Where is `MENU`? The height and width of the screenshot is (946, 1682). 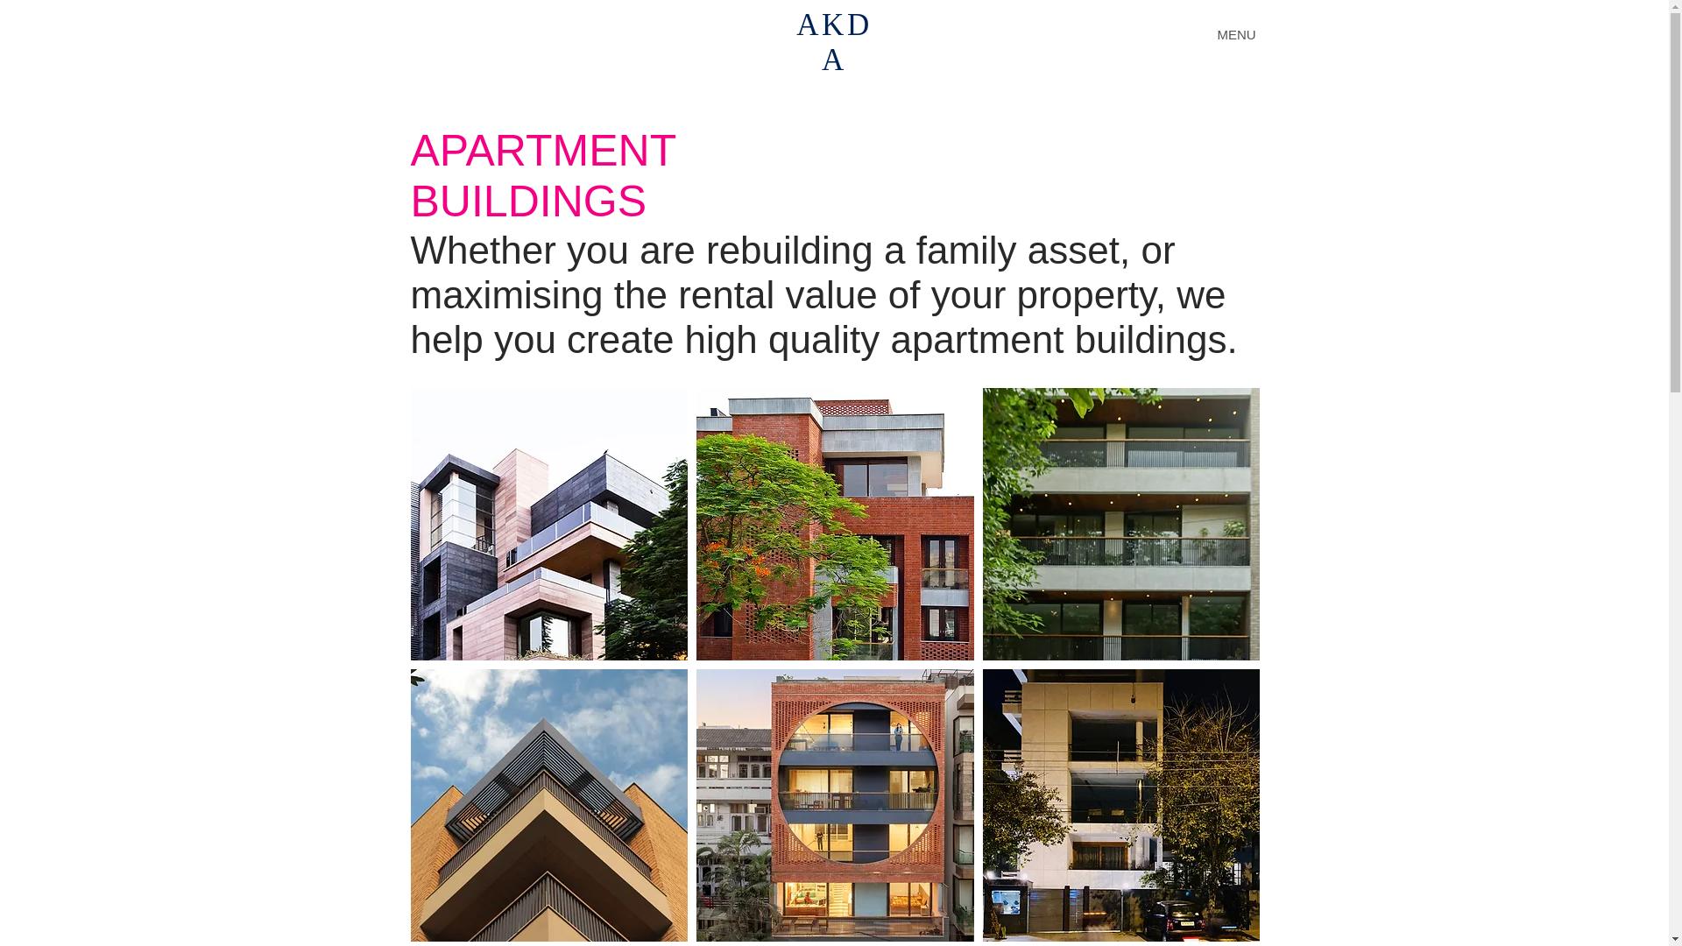 MENU is located at coordinates (1235, 35).